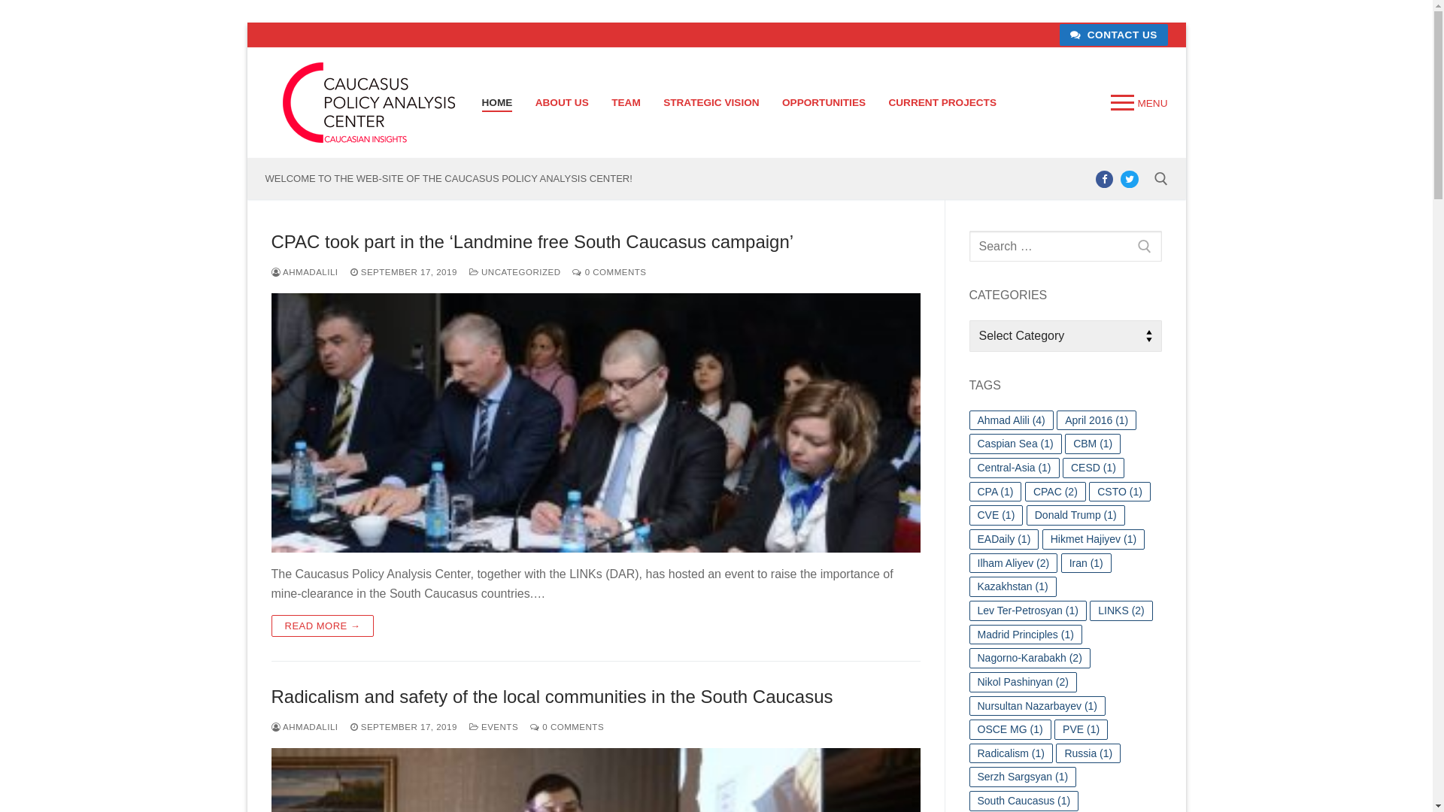 The height and width of the screenshot is (812, 1444). What do you see at coordinates (711, 102) in the screenshot?
I see `STRATEGIC VISION` at bounding box center [711, 102].